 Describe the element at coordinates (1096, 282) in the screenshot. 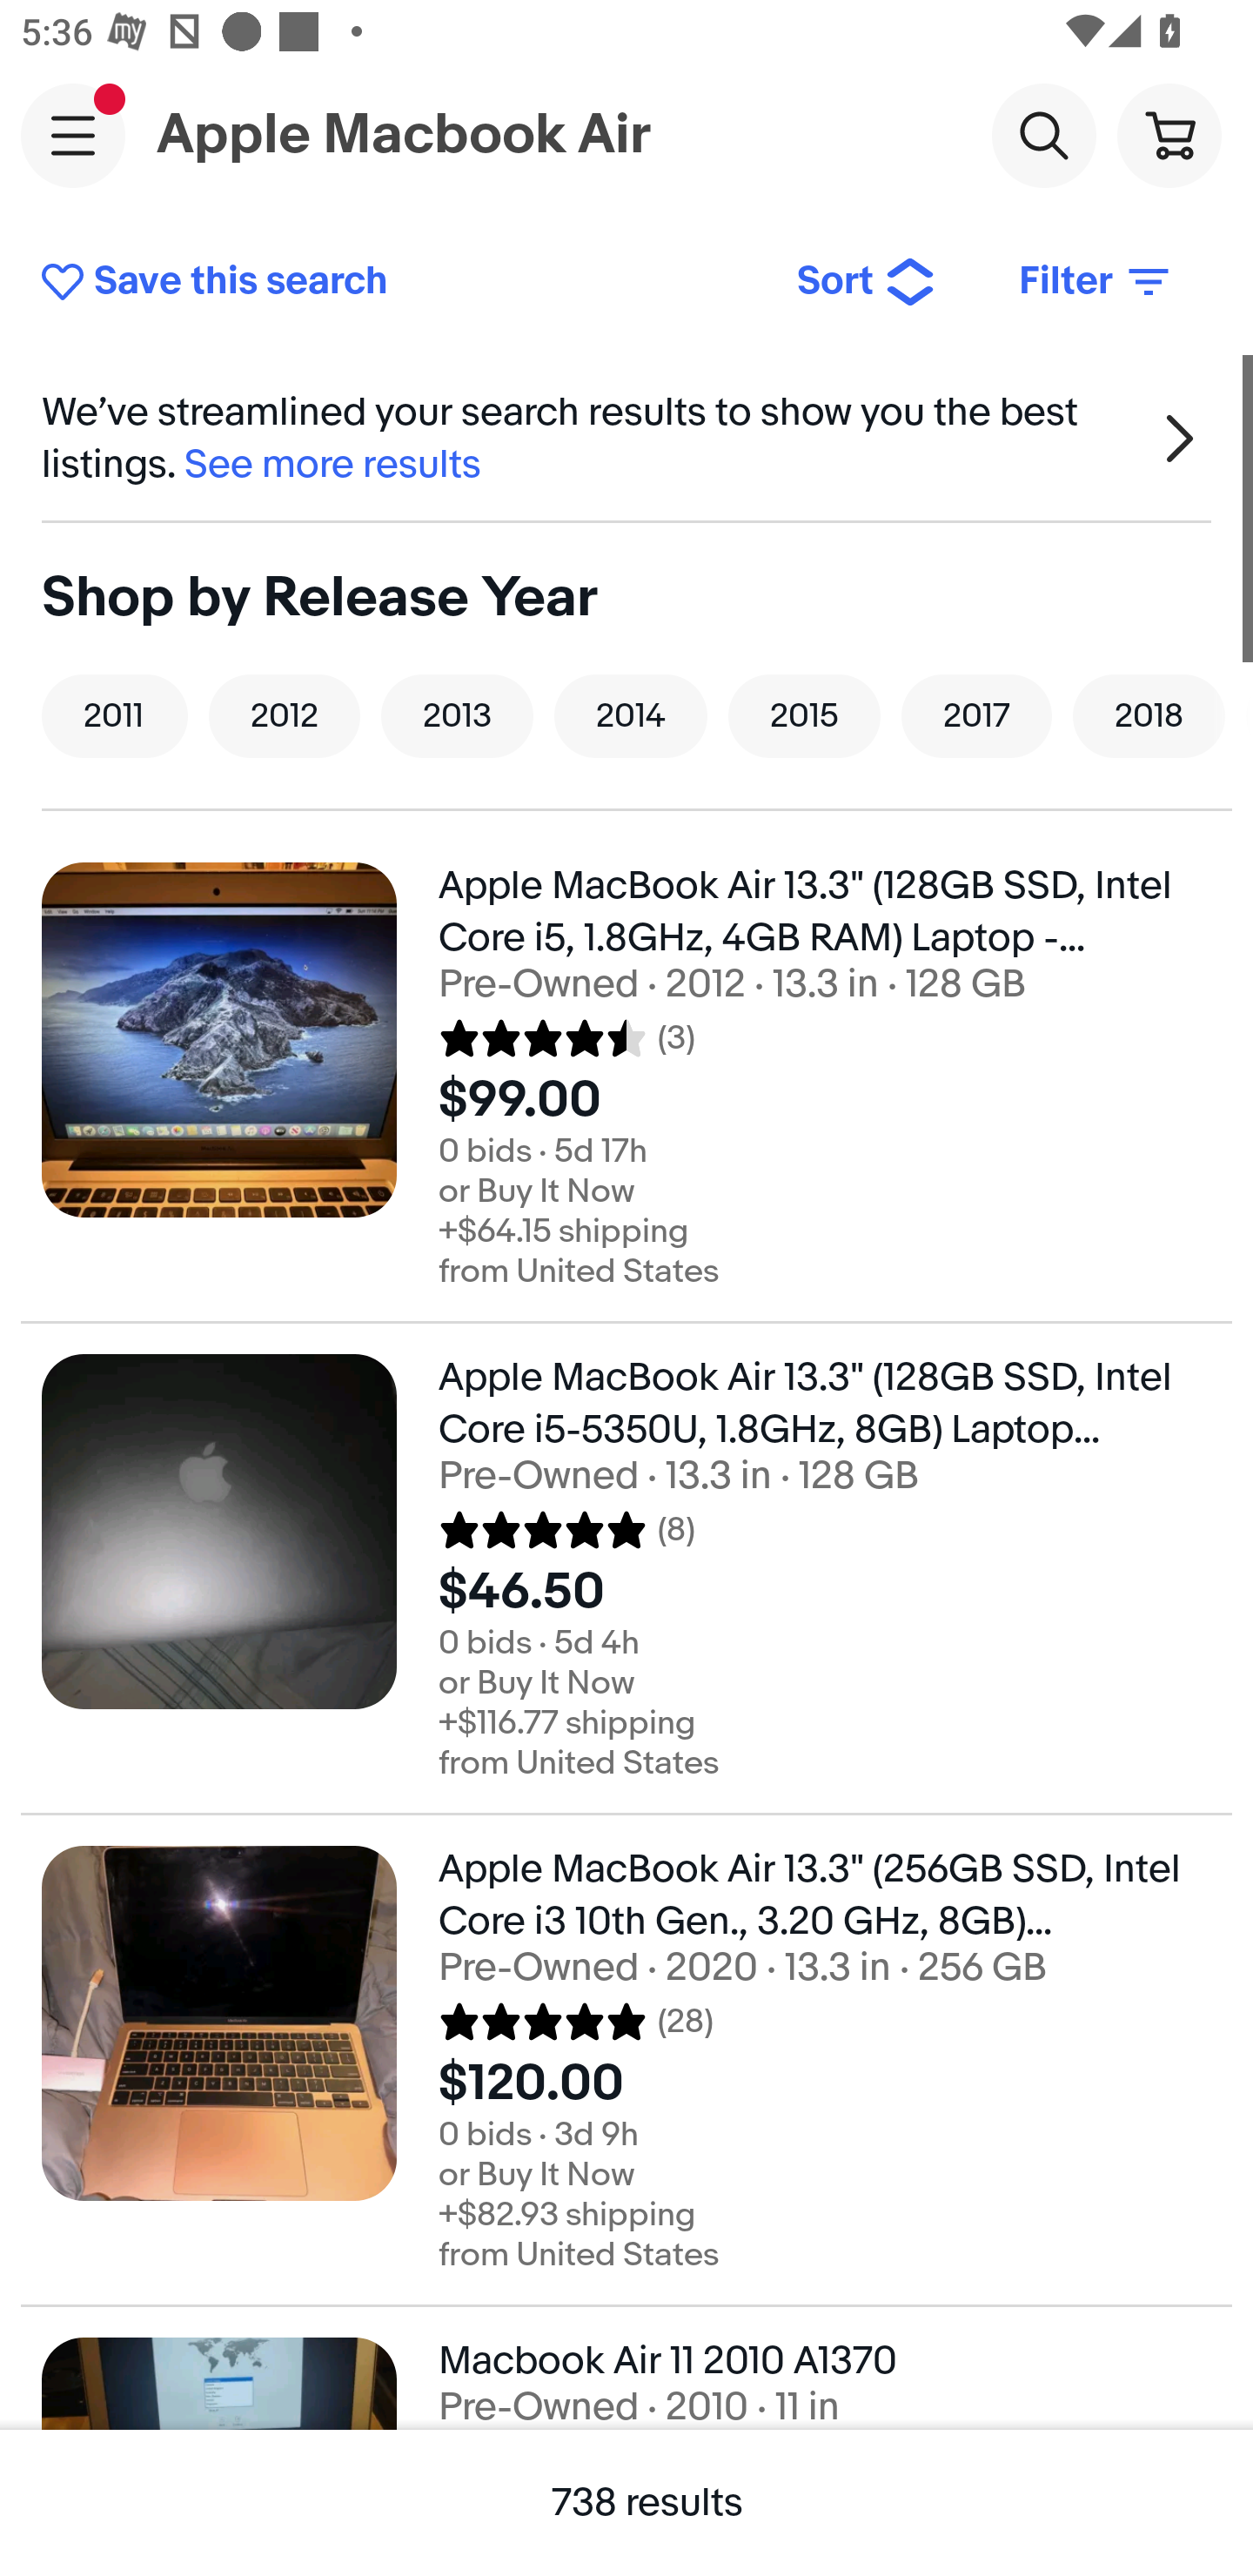

I see `Filter` at that location.